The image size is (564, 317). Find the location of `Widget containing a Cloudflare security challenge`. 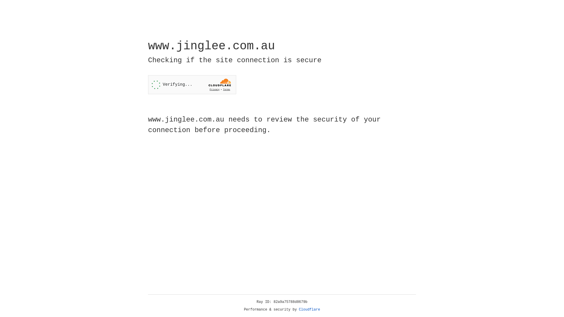

Widget containing a Cloudflare security challenge is located at coordinates (192, 85).